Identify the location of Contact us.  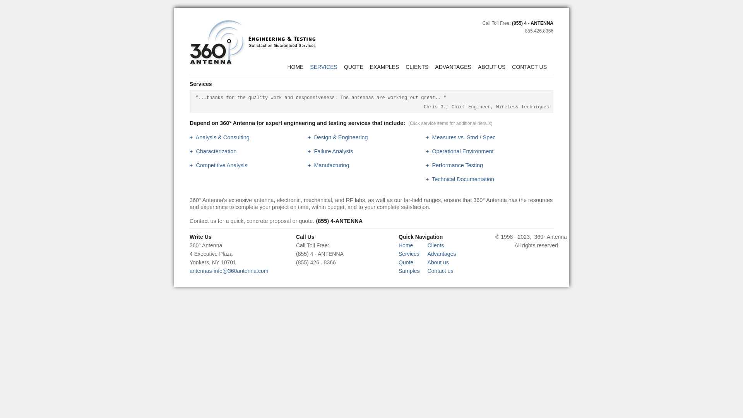
(440, 271).